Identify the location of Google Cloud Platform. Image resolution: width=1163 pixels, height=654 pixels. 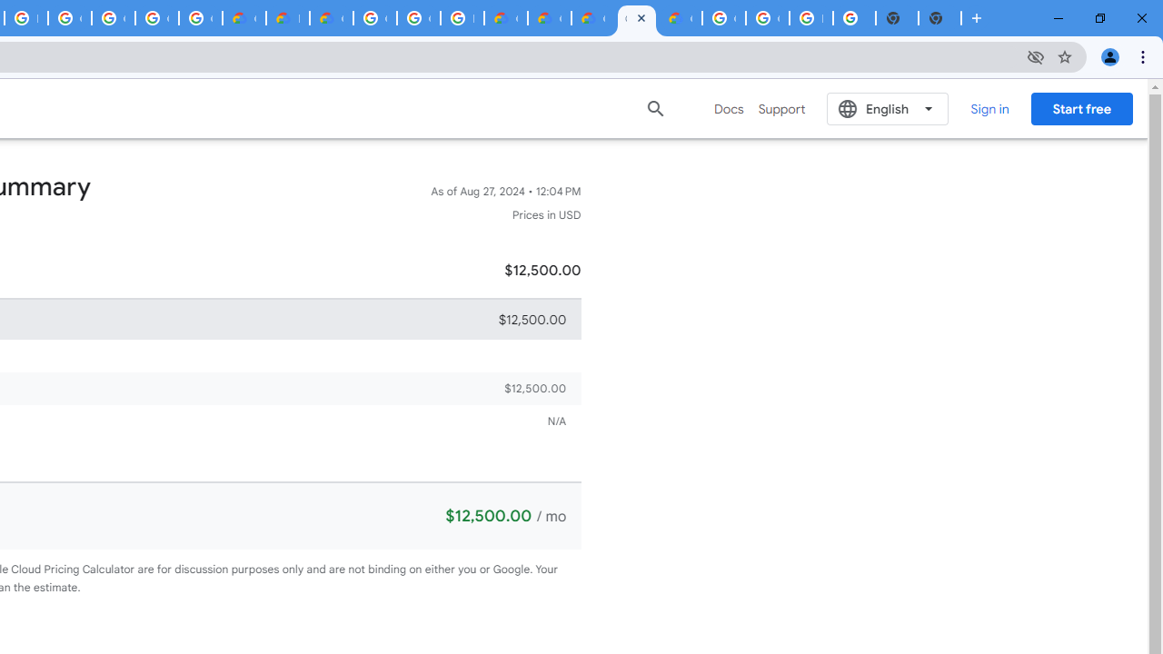
(723, 18).